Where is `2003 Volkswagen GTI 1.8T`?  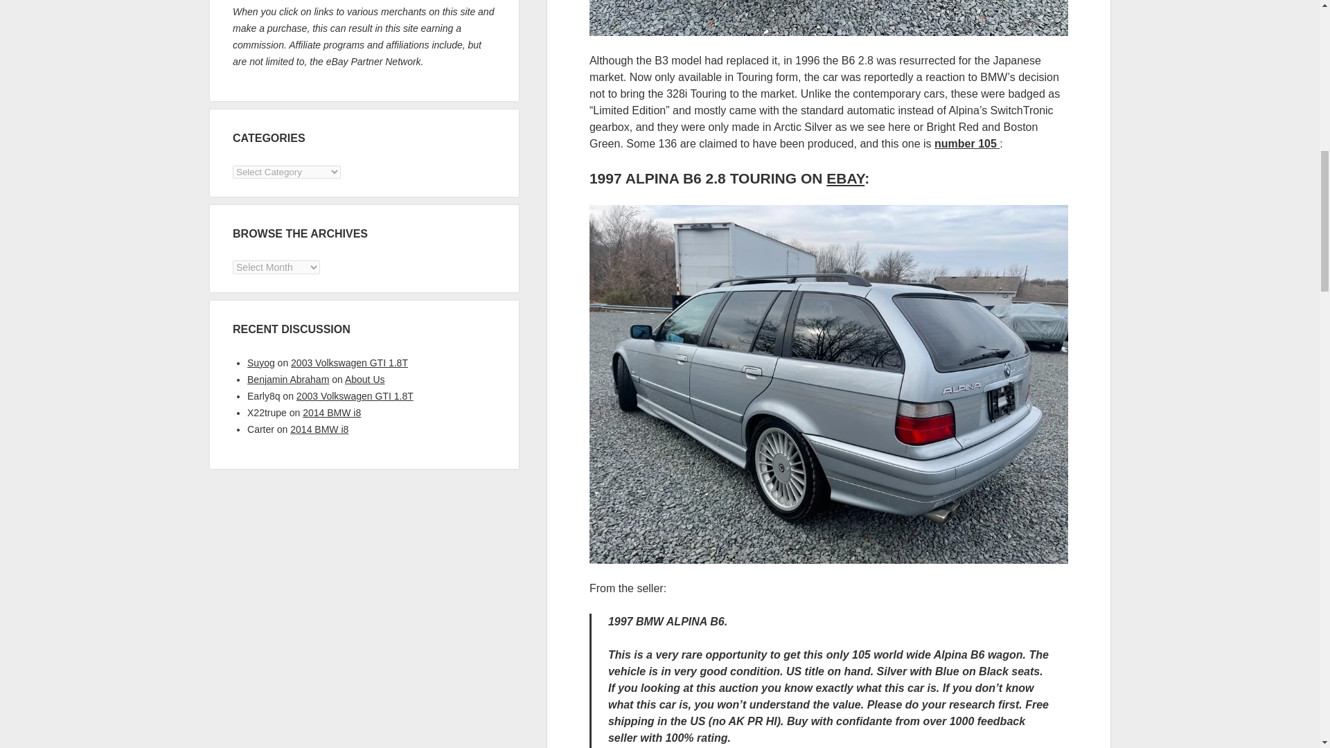
2003 Volkswagen GTI 1.8T is located at coordinates (349, 363).